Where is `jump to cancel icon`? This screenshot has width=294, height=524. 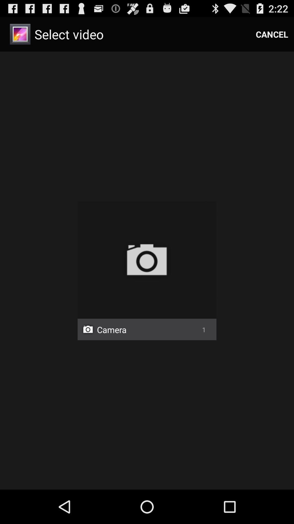
jump to cancel icon is located at coordinates (272, 34).